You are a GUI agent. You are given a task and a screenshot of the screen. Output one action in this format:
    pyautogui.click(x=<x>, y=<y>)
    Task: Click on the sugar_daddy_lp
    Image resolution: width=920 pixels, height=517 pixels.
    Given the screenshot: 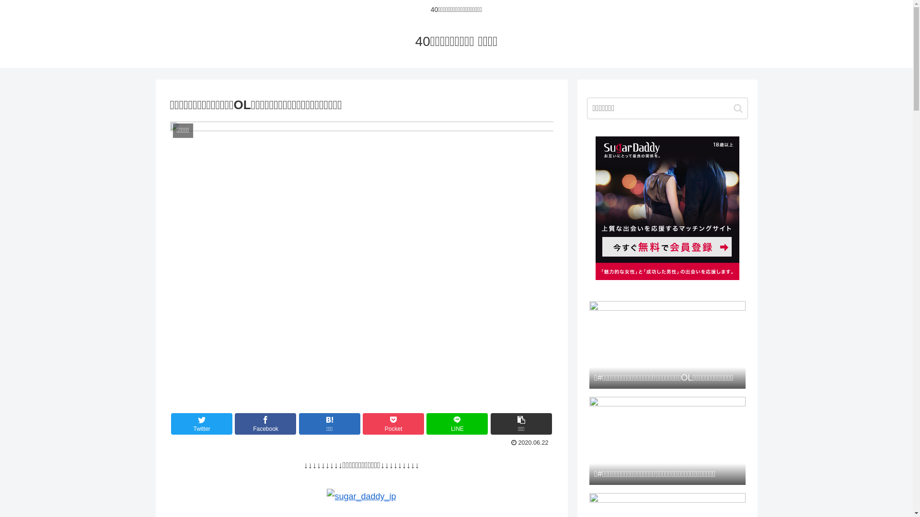 What is the action you would take?
    pyautogui.click(x=361, y=496)
    